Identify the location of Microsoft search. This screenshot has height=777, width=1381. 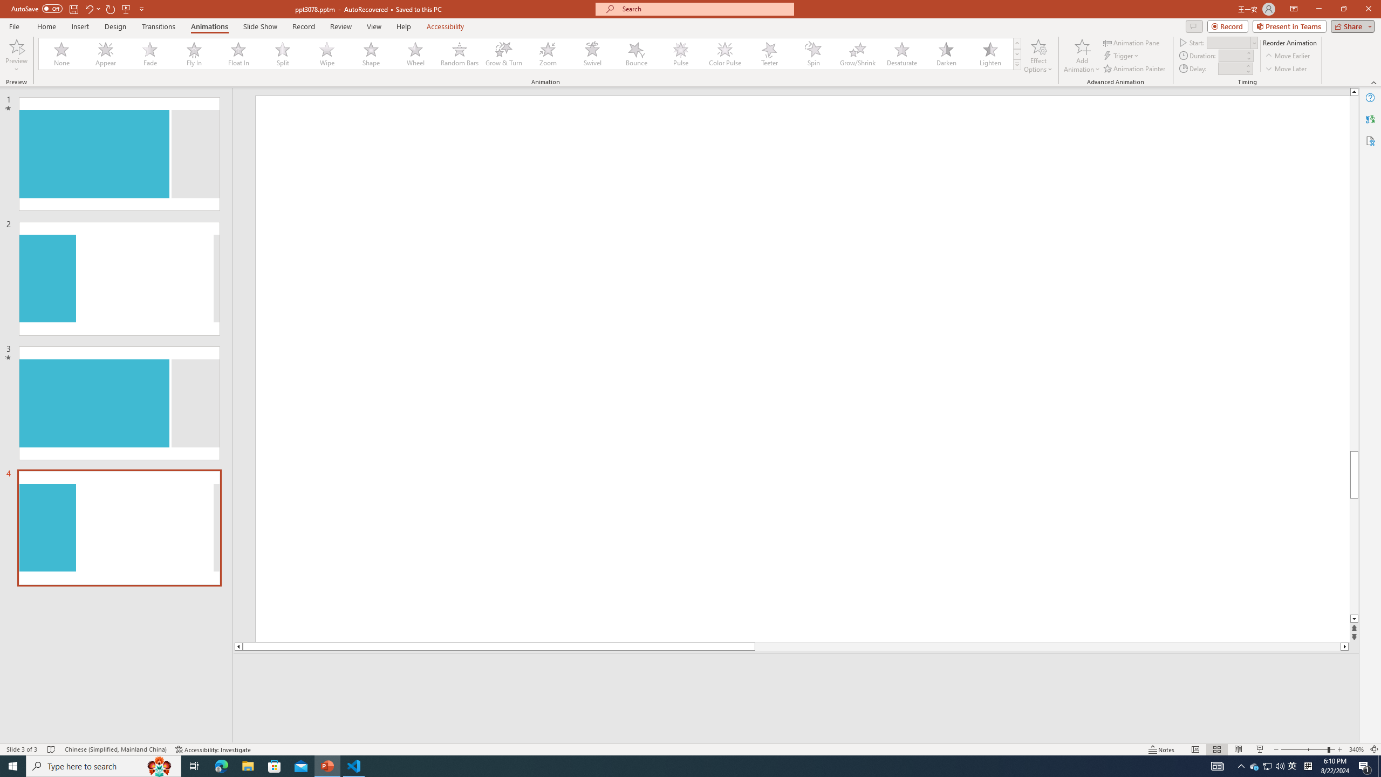
(705, 9).